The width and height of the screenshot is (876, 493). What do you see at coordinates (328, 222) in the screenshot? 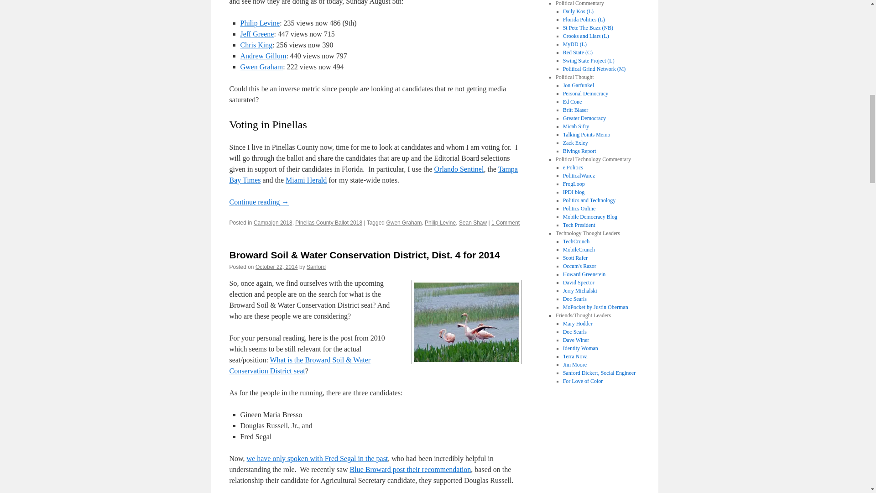
I see `Pinellas County Ballot 2018` at bounding box center [328, 222].